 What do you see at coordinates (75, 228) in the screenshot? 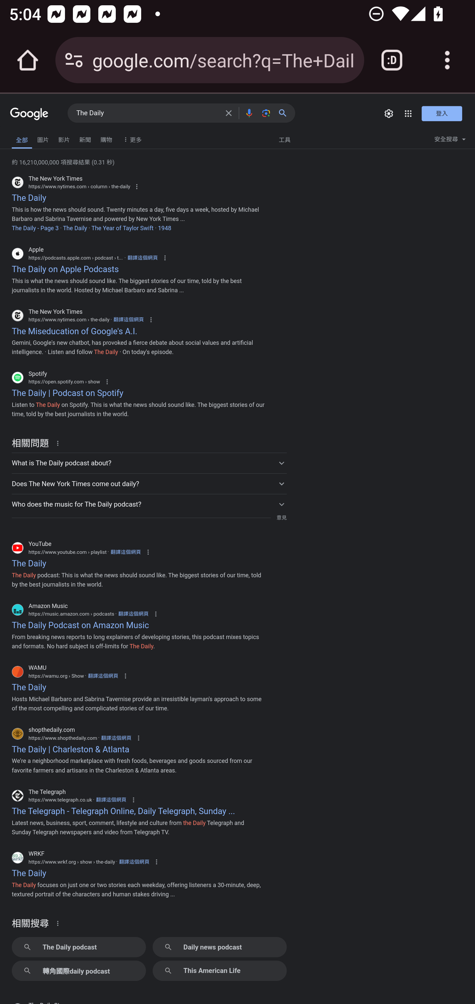
I see `The Daily` at bounding box center [75, 228].